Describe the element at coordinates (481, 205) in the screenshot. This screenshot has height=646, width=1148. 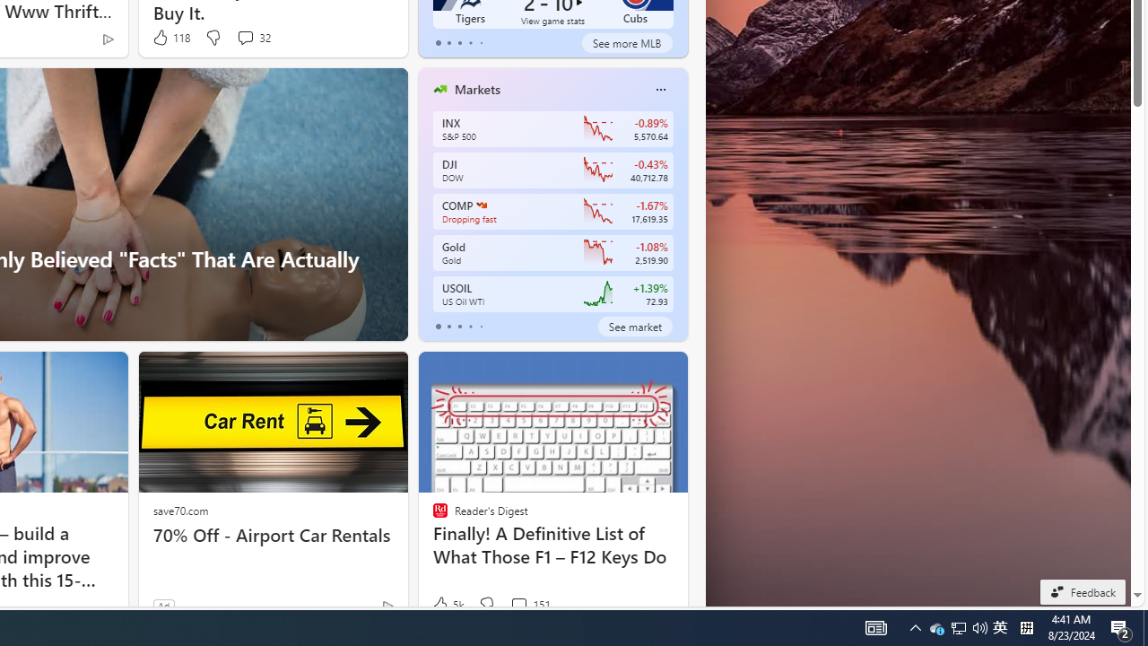
I see `NASDAQ` at that location.